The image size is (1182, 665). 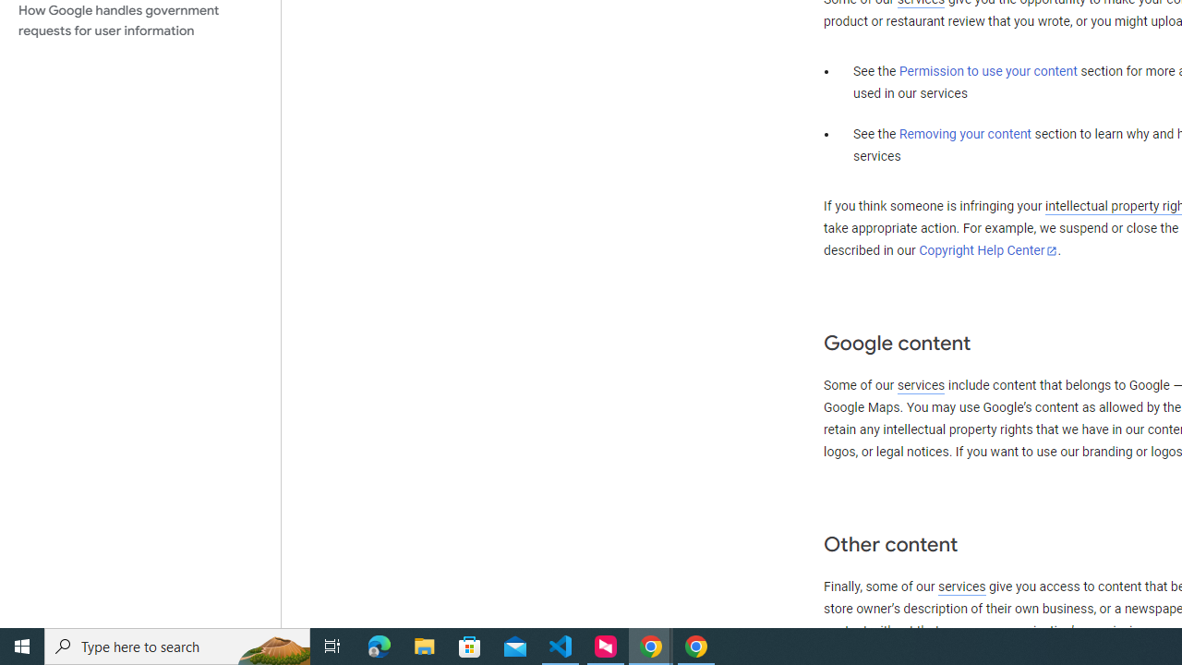 What do you see at coordinates (988, 250) in the screenshot?
I see `Copyright Help Center` at bounding box center [988, 250].